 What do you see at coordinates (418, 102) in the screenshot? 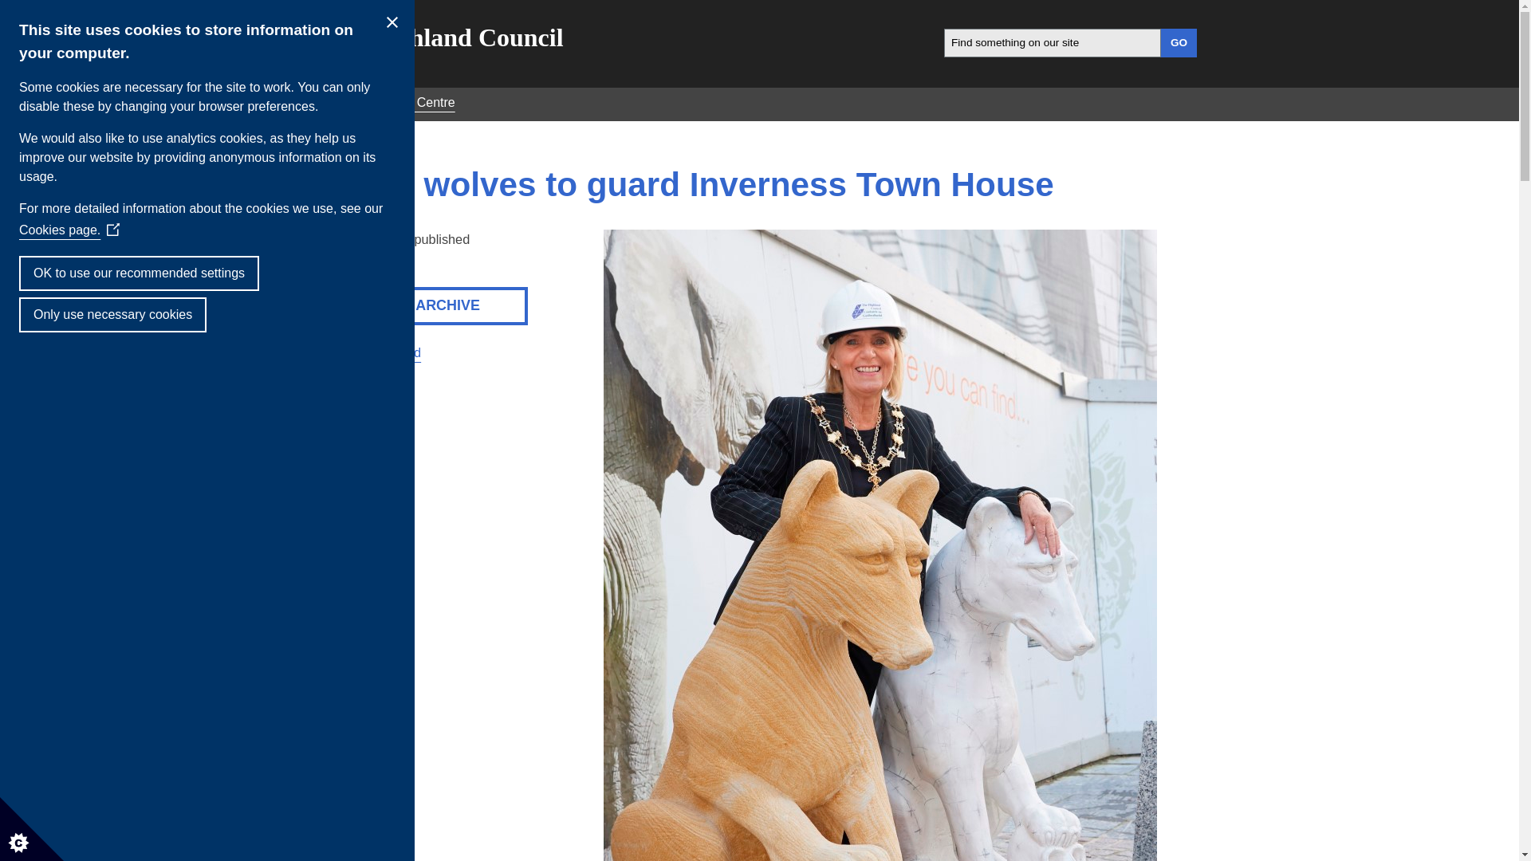
I see `News Centre` at bounding box center [418, 102].